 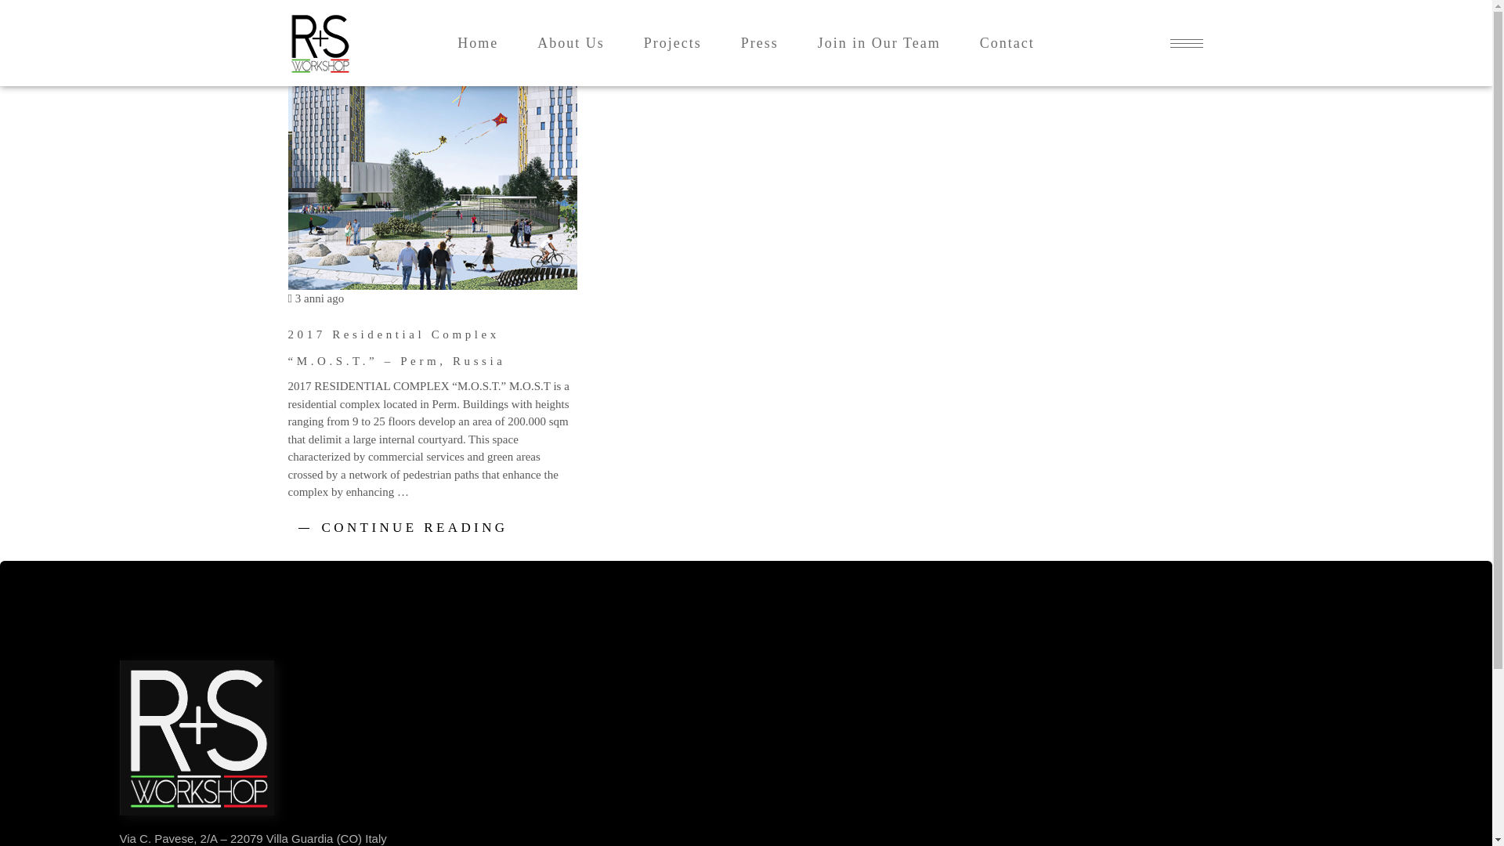 I want to click on Contact, so click(x=1007, y=42).